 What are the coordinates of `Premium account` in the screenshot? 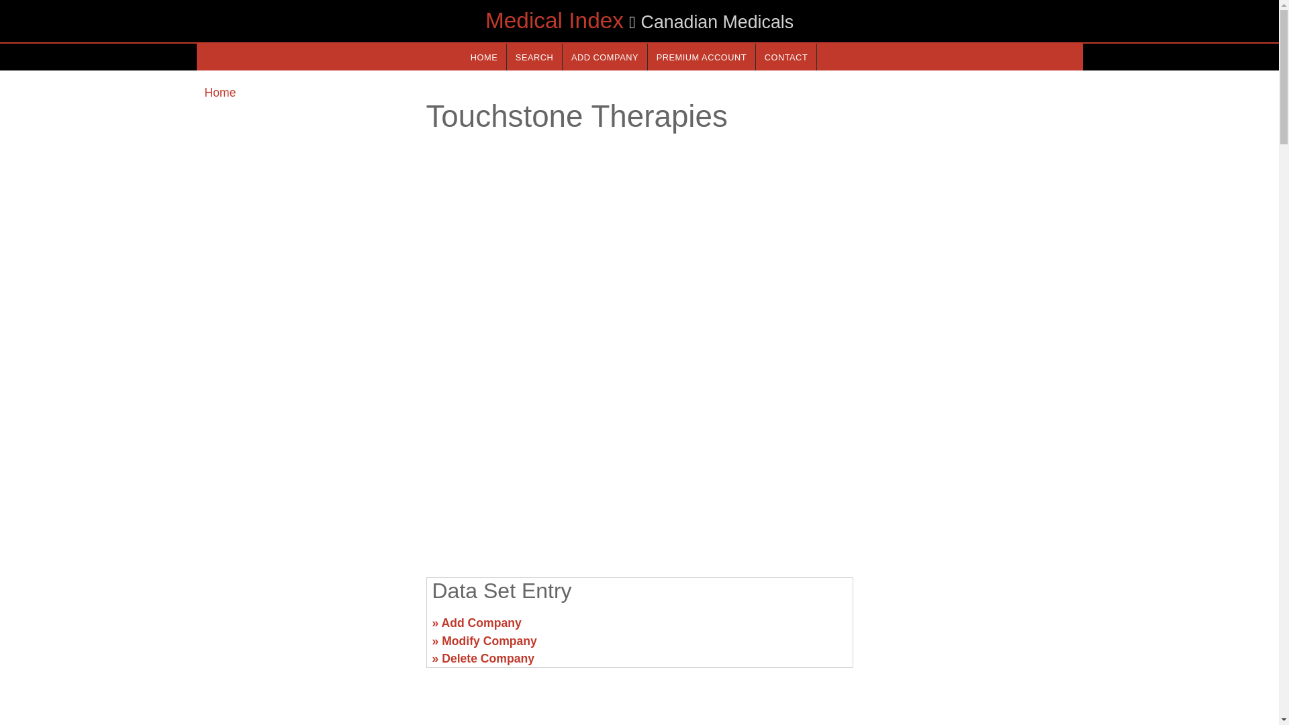 It's located at (702, 56).